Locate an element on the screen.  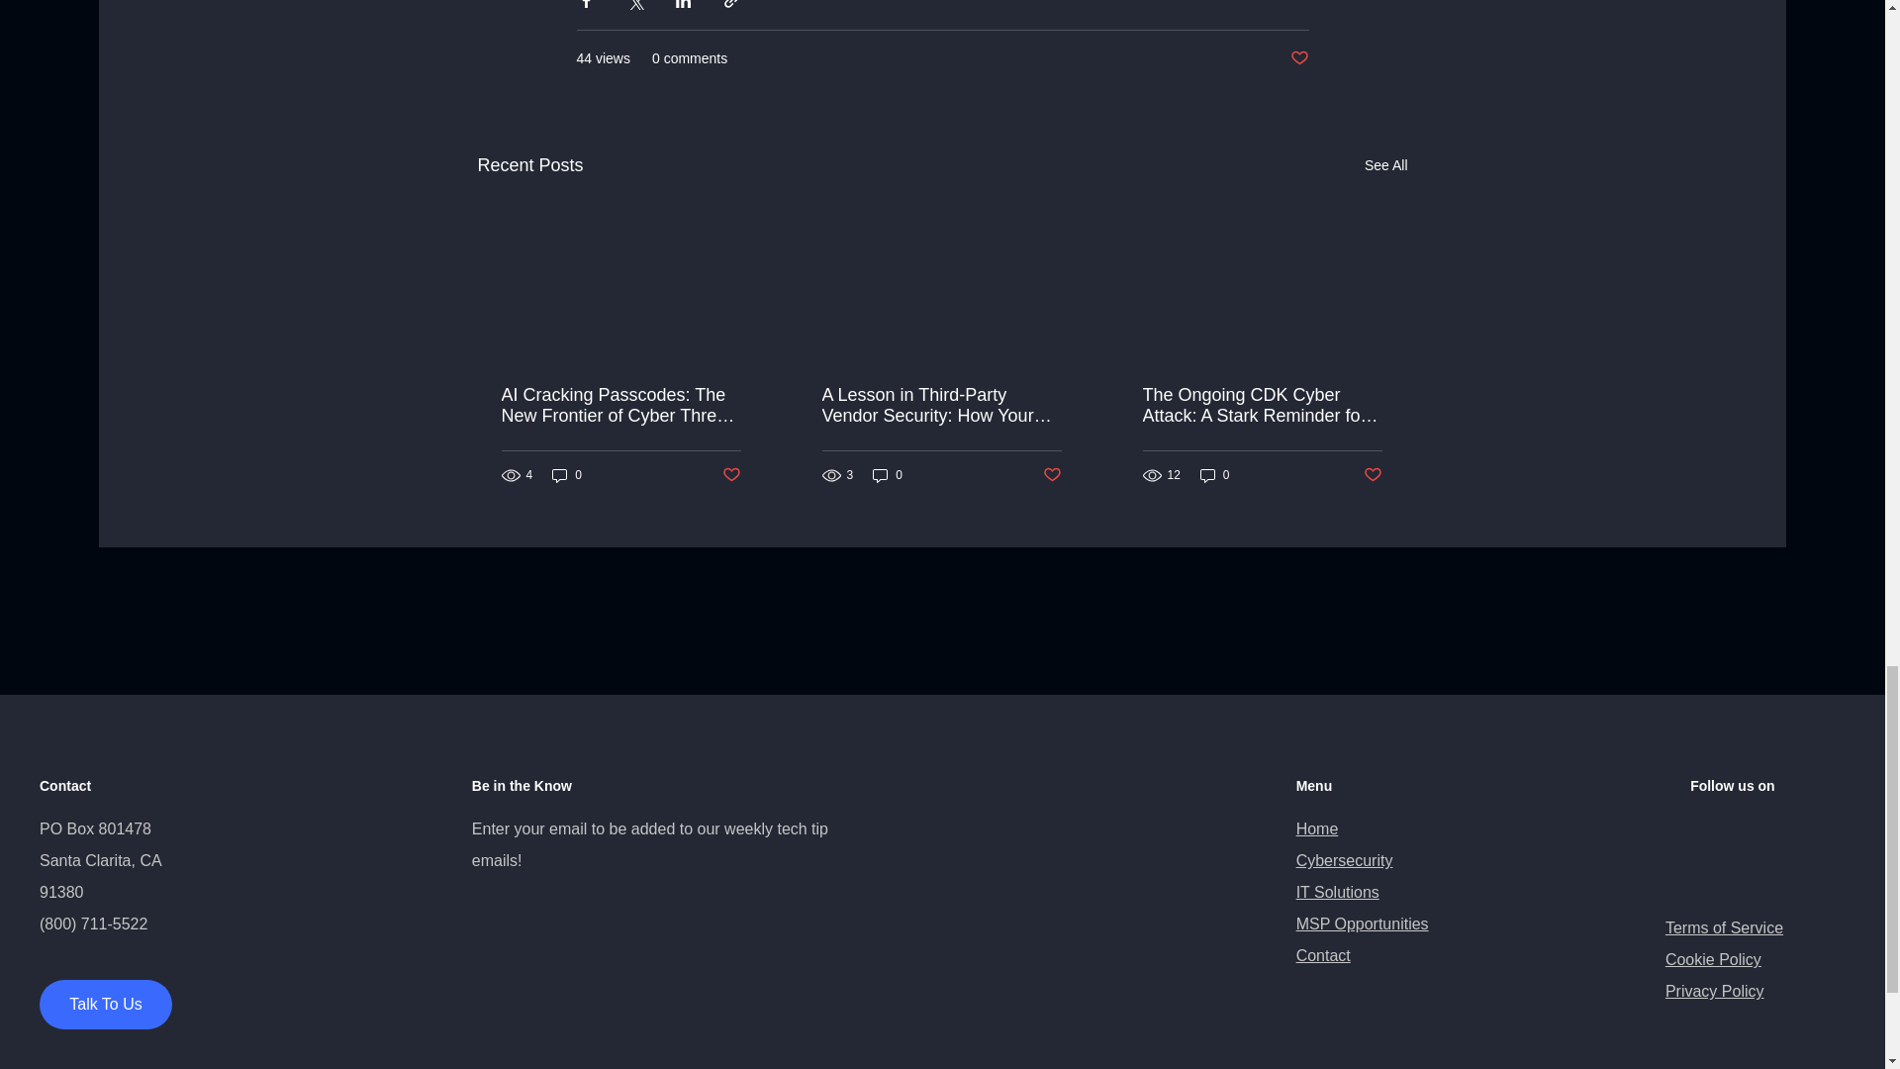
Home is located at coordinates (1317, 828).